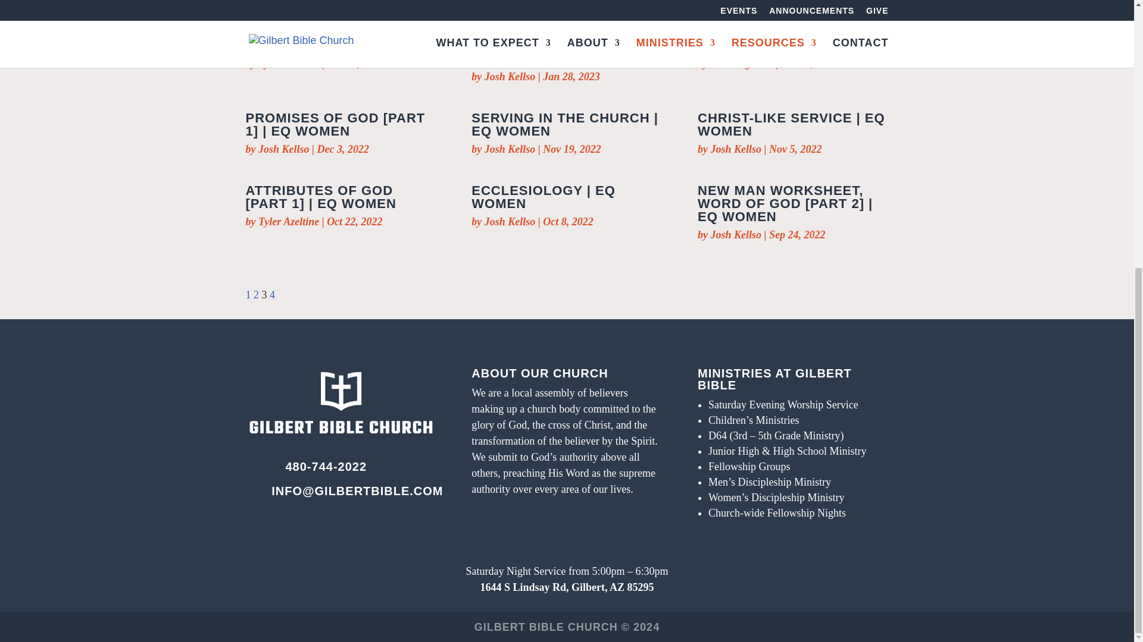  Describe the element at coordinates (283, 149) in the screenshot. I see `Posts by Josh Kellso` at that location.